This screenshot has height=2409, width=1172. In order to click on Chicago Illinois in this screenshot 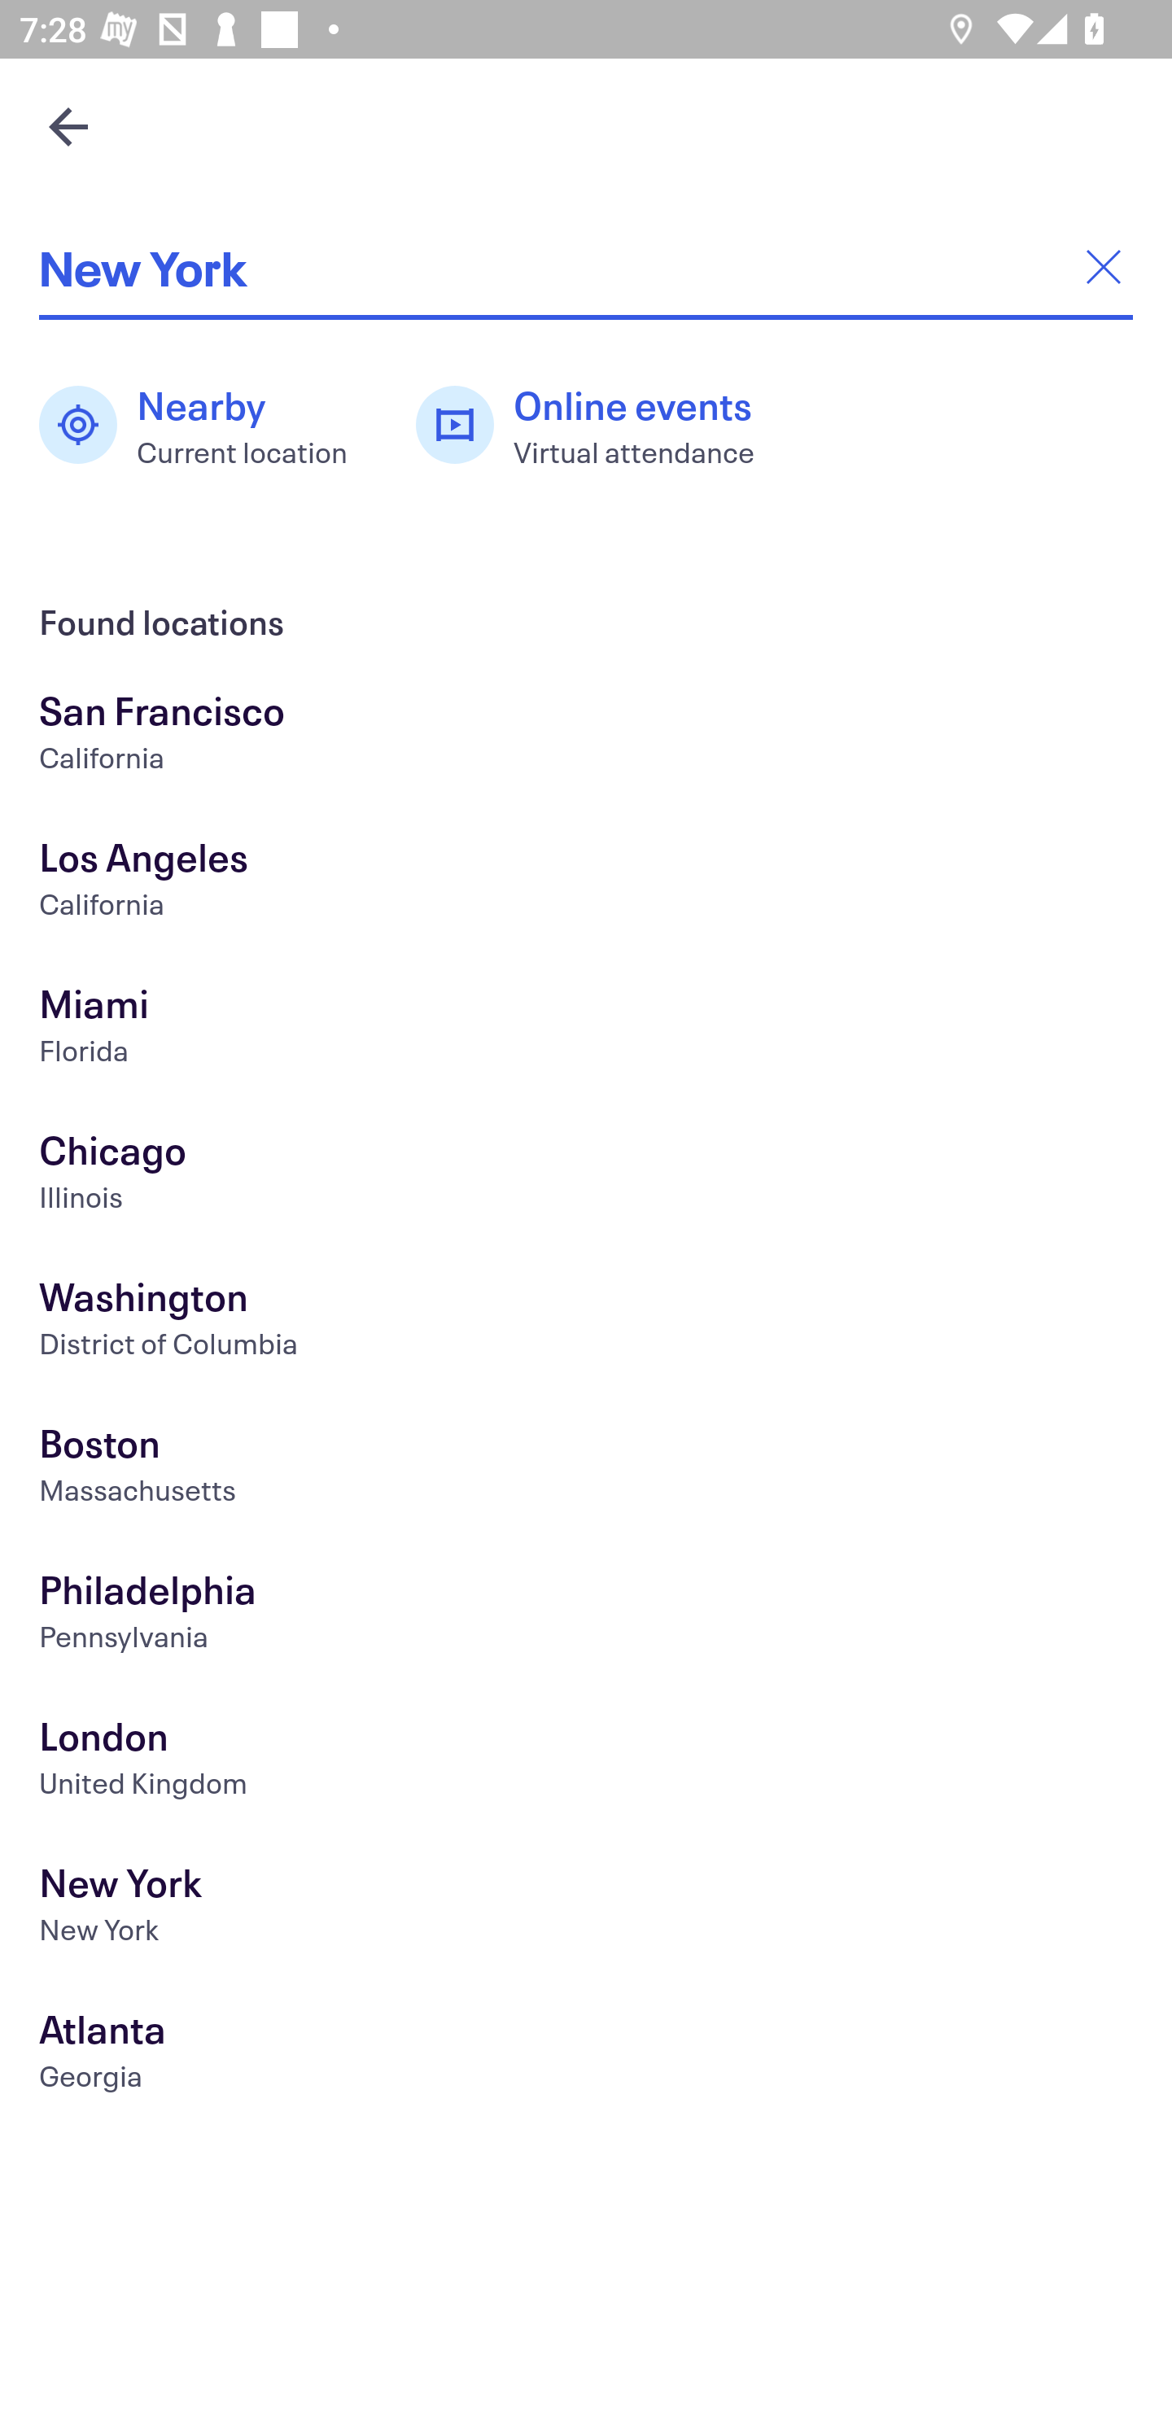, I will do `click(586, 1177)`.